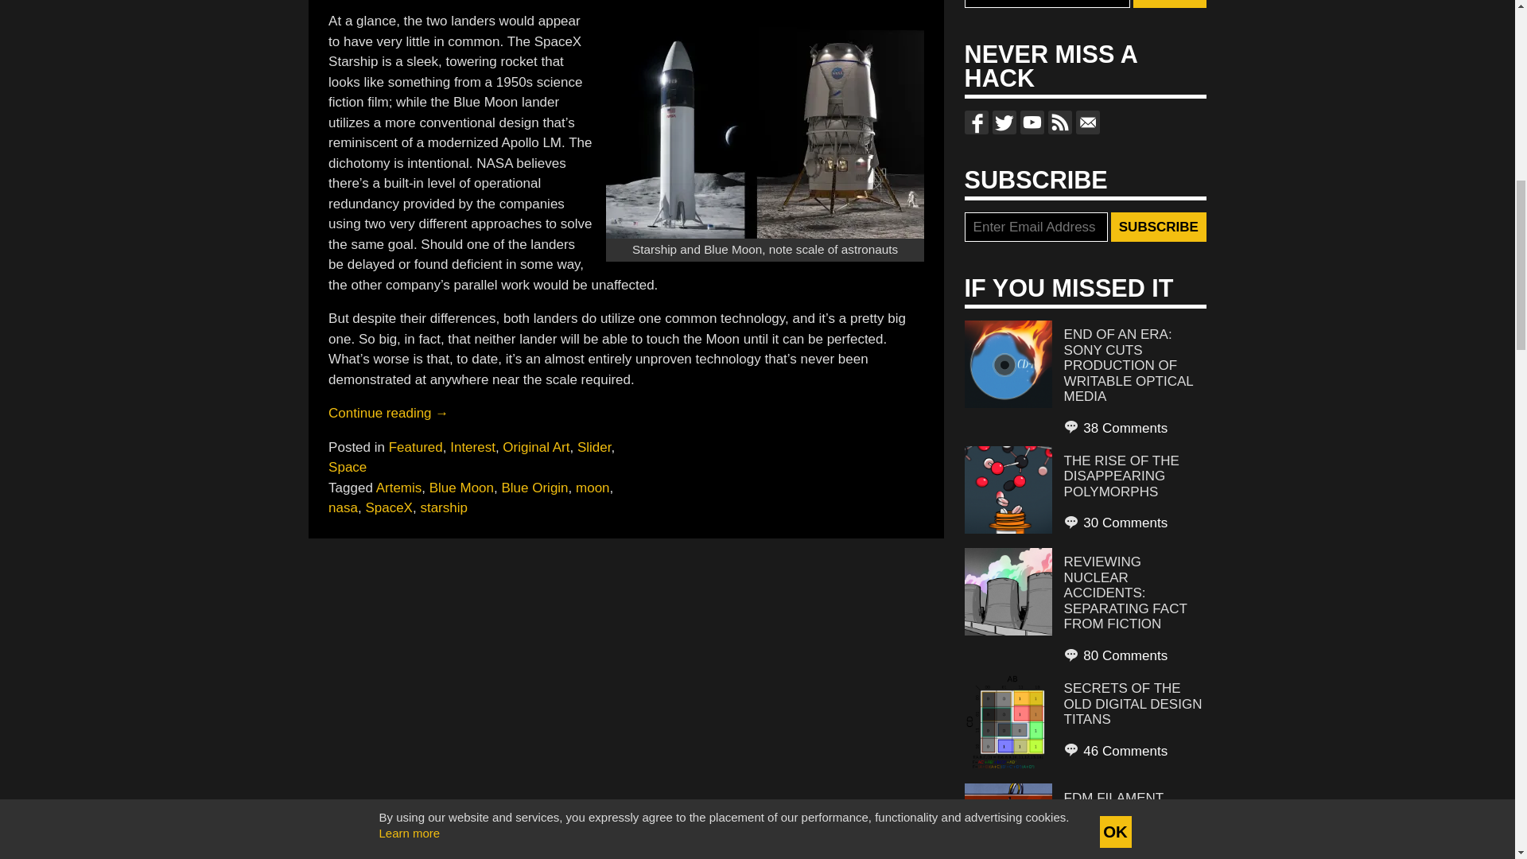 The width and height of the screenshot is (1527, 859). What do you see at coordinates (388, 507) in the screenshot?
I see `SpaceX` at bounding box center [388, 507].